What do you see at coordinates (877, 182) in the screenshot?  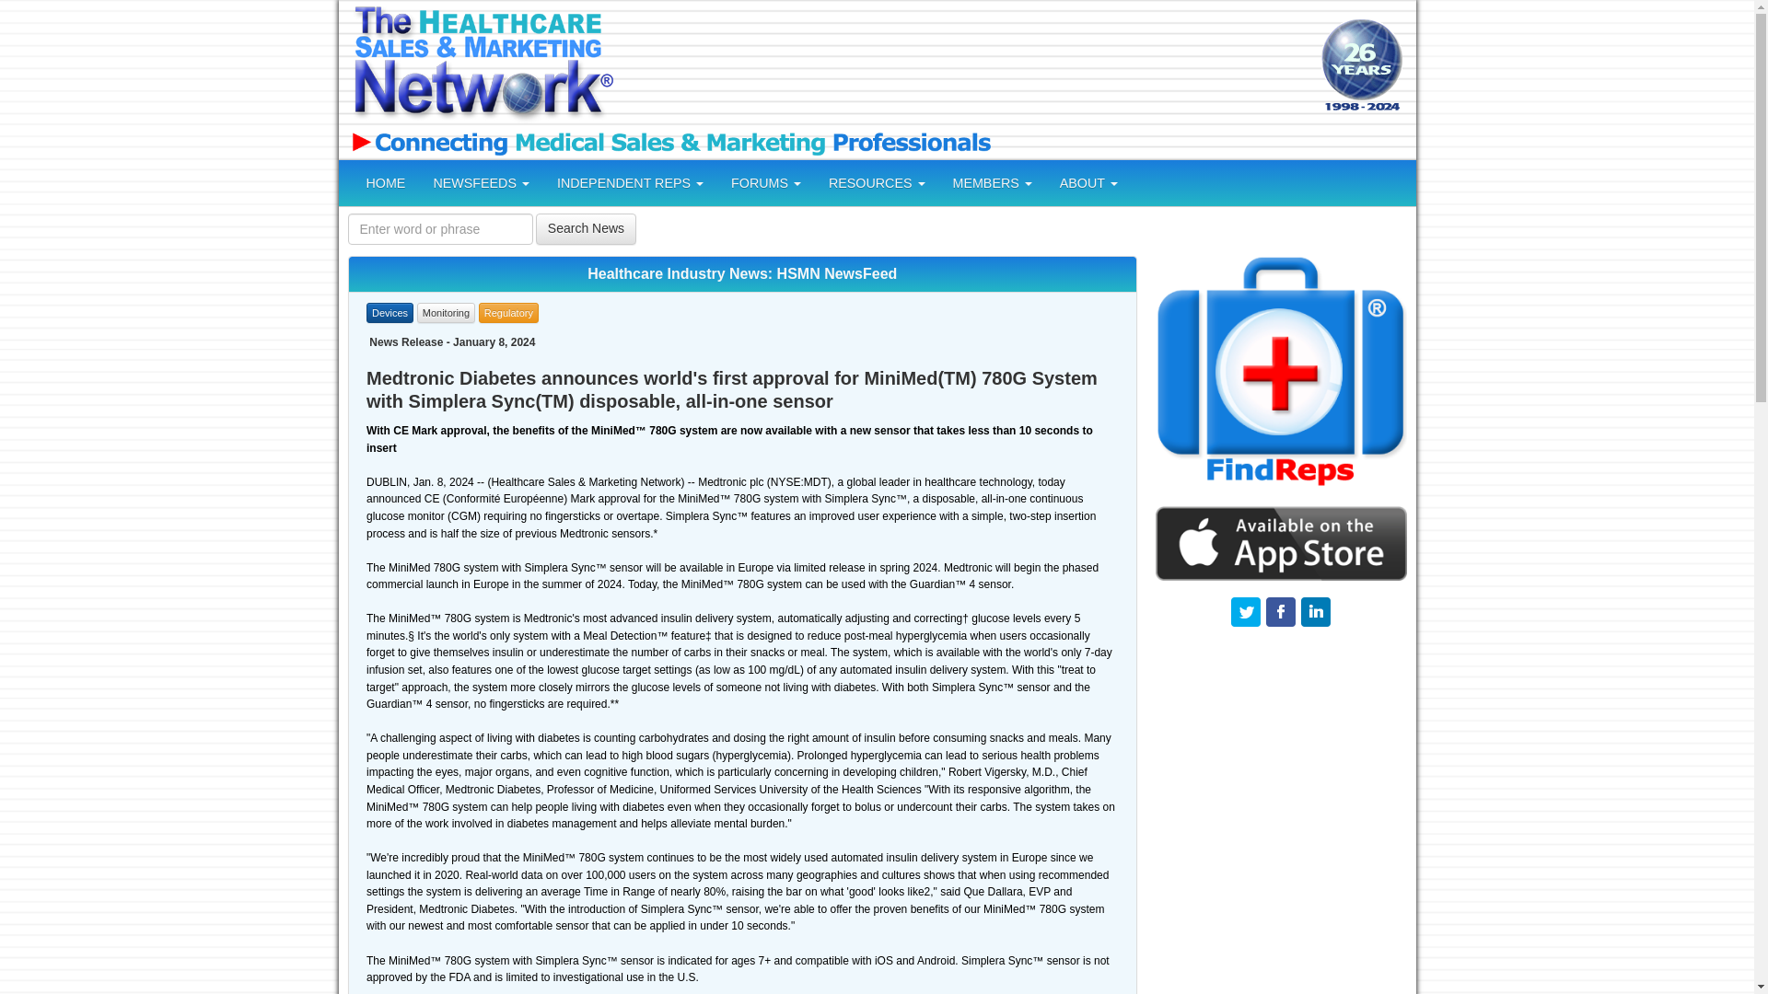 I see `RESOURCES ` at bounding box center [877, 182].